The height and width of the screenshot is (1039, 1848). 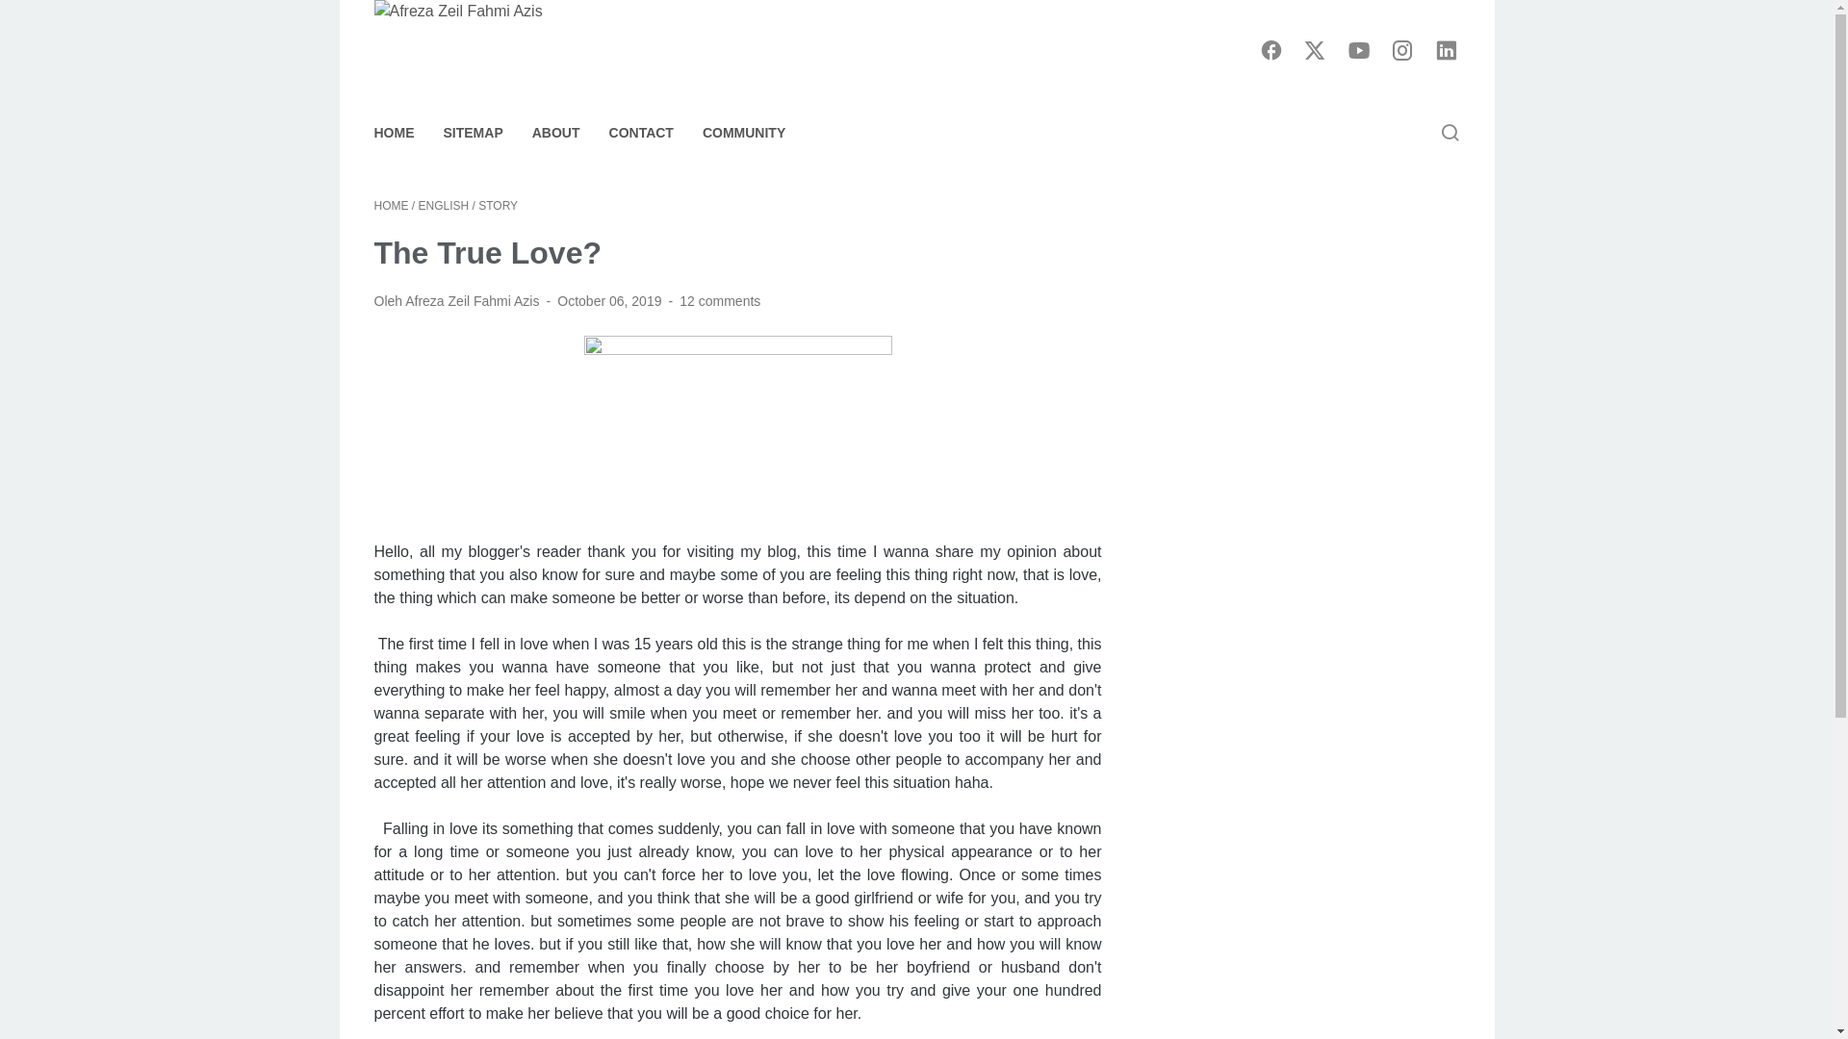 What do you see at coordinates (498, 206) in the screenshot?
I see `Story` at bounding box center [498, 206].